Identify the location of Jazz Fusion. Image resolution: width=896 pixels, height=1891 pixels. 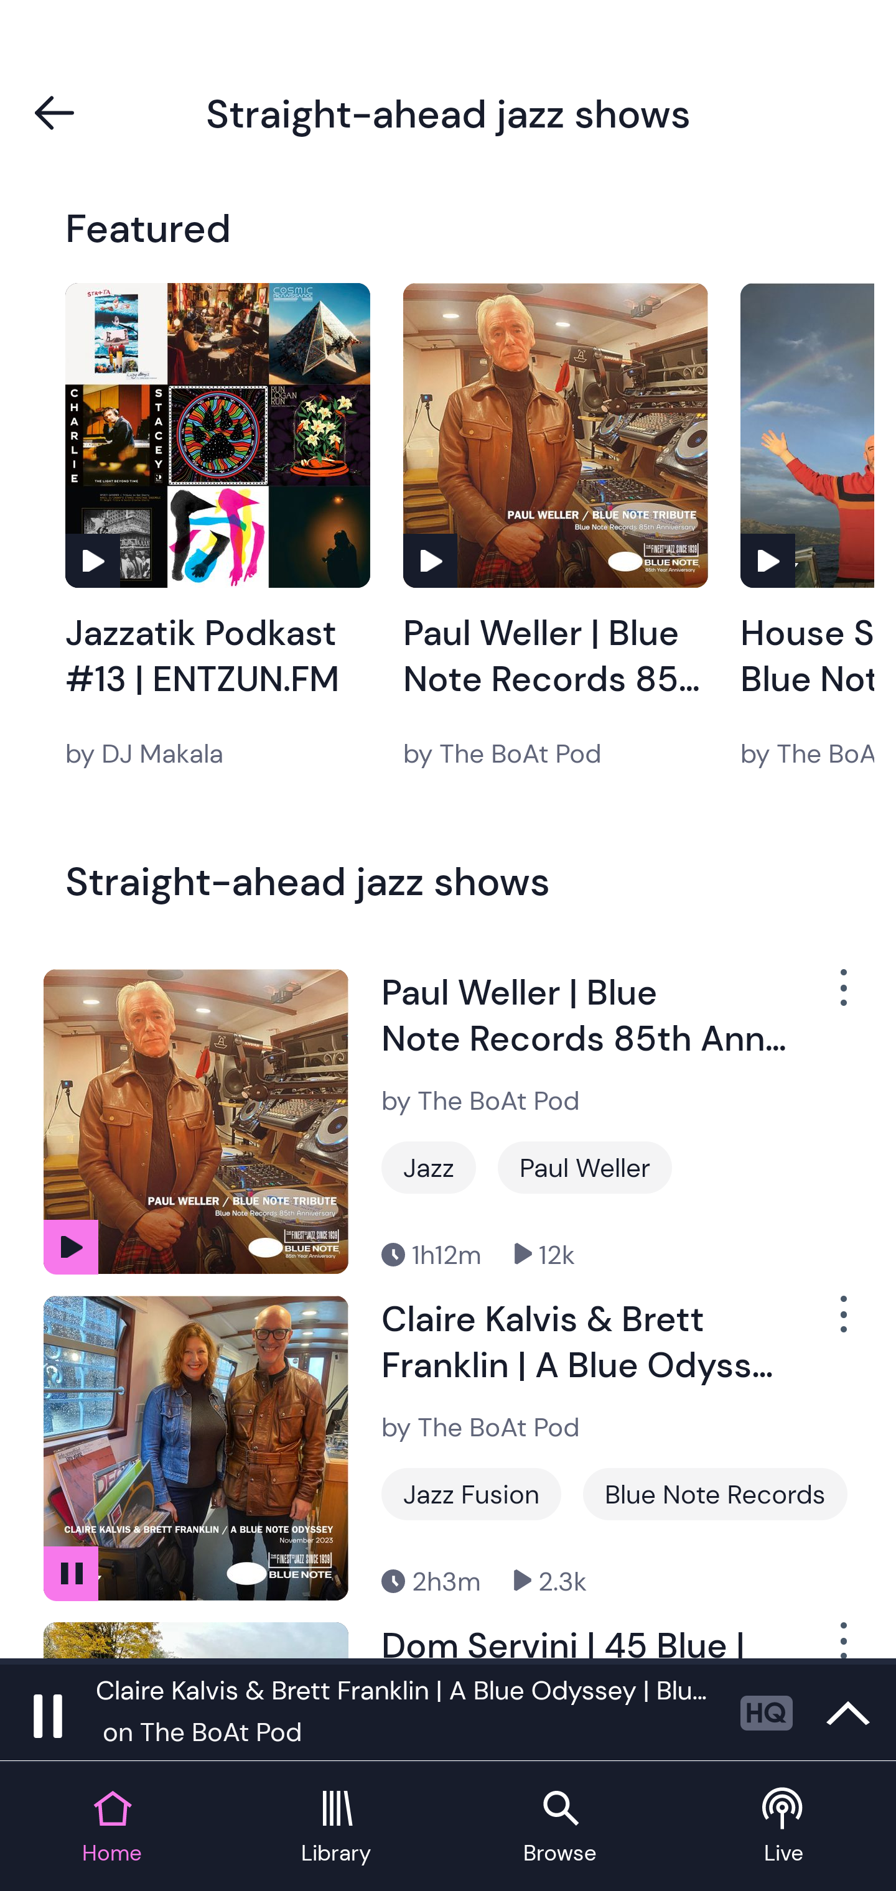
(471, 1494).